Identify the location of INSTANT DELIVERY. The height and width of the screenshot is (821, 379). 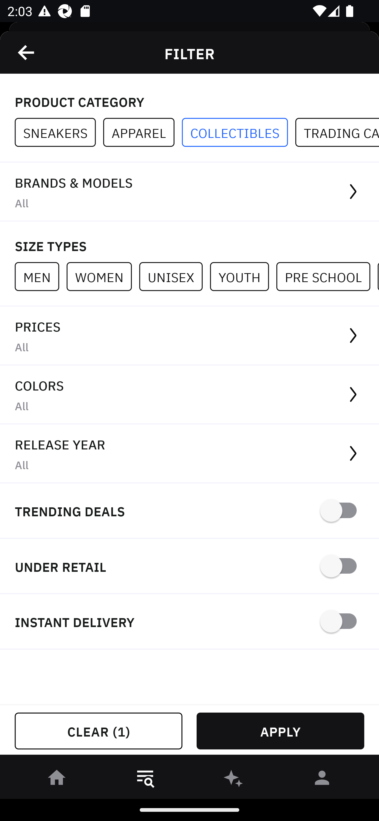
(189, 622).